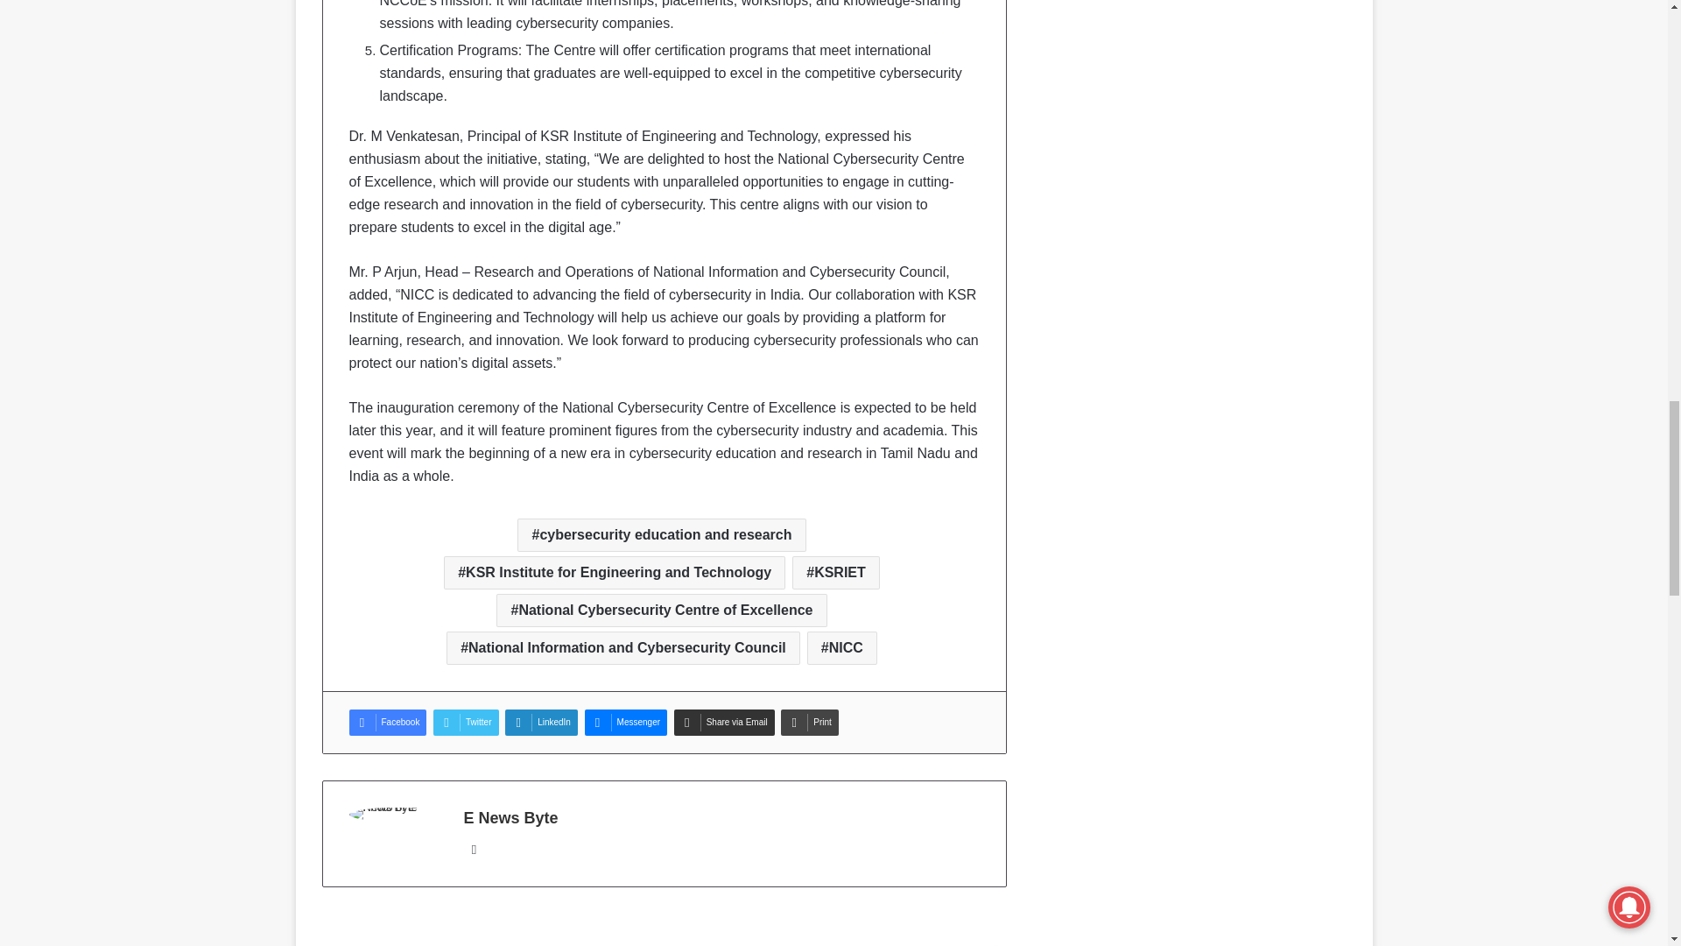  Describe the element at coordinates (387, 723) in the screenshot. I see `Facebook` at that location.